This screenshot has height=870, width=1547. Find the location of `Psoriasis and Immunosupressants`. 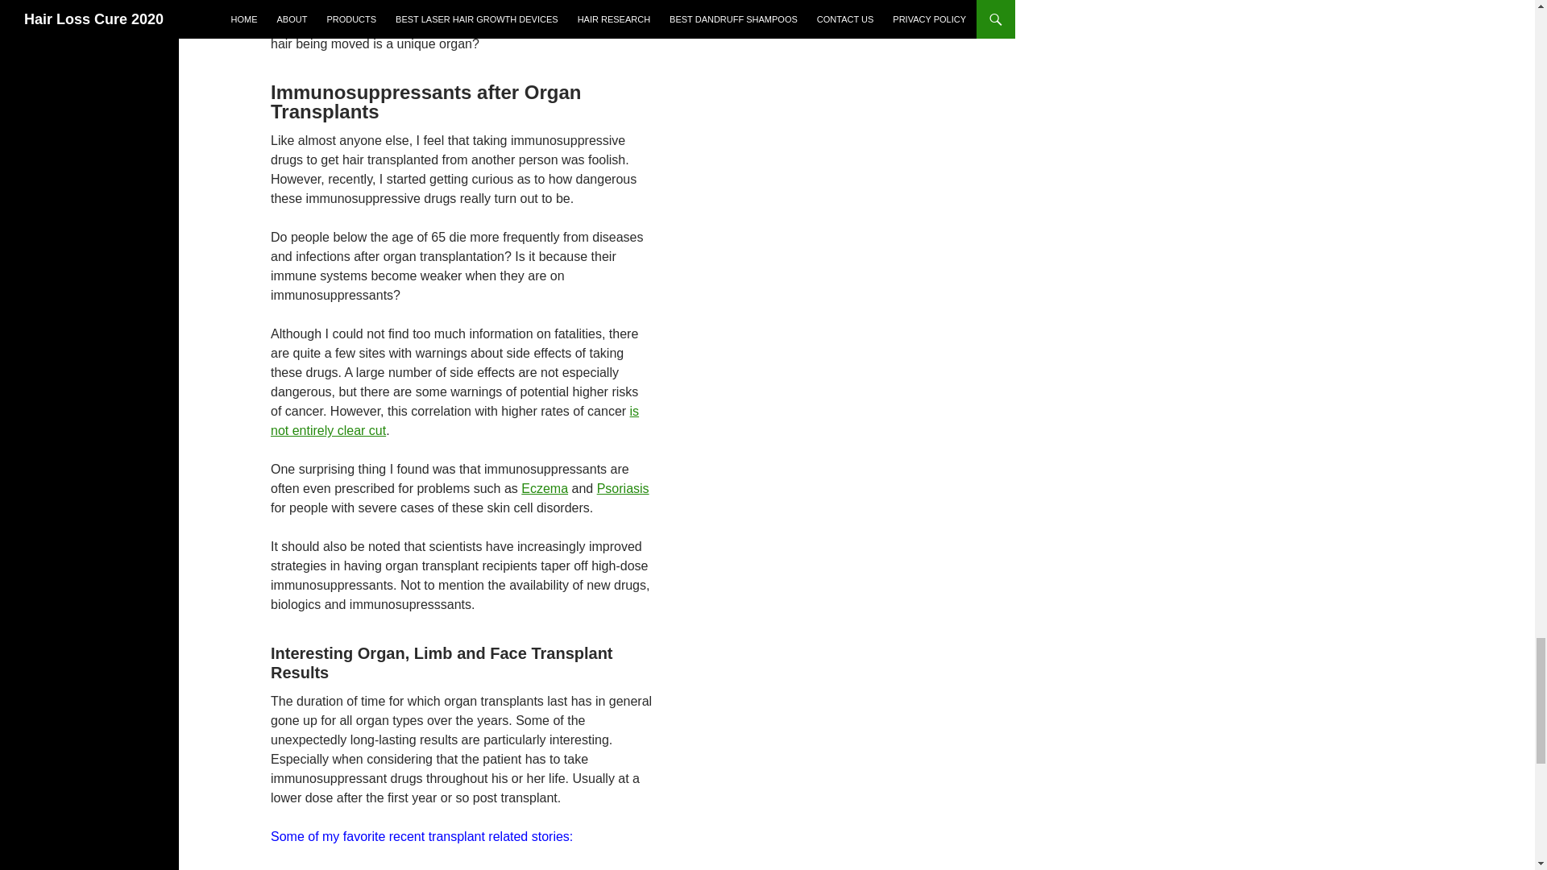

Psoriasis and Immunosupressants is located at coordinates (624, 488).